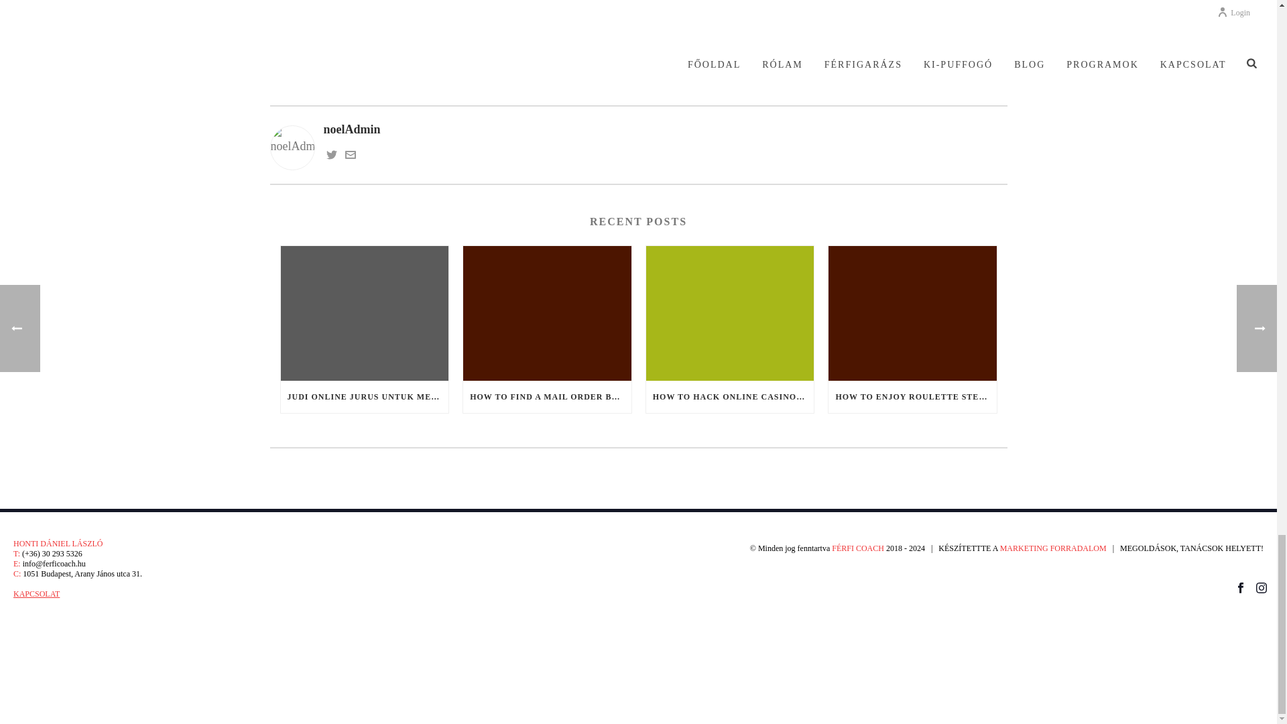 This screenshot has width=1287, height=724. What do you see at coordinates (637, 130) in the screenshot?
I see `noelAdmin` at bounding box center [637, 130].